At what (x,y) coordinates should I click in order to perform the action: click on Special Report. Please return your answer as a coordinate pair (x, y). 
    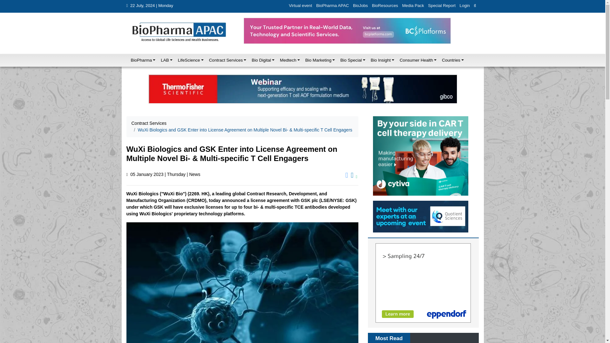
    Looking at the image, I should click on (442, 6).